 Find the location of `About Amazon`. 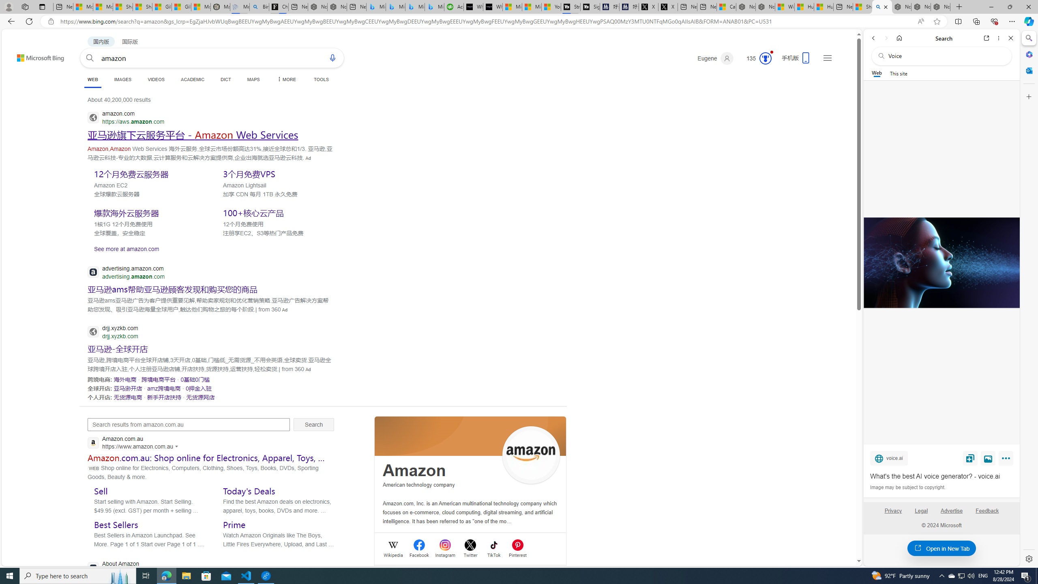

About Amazon is located at coordinates (161, 568).